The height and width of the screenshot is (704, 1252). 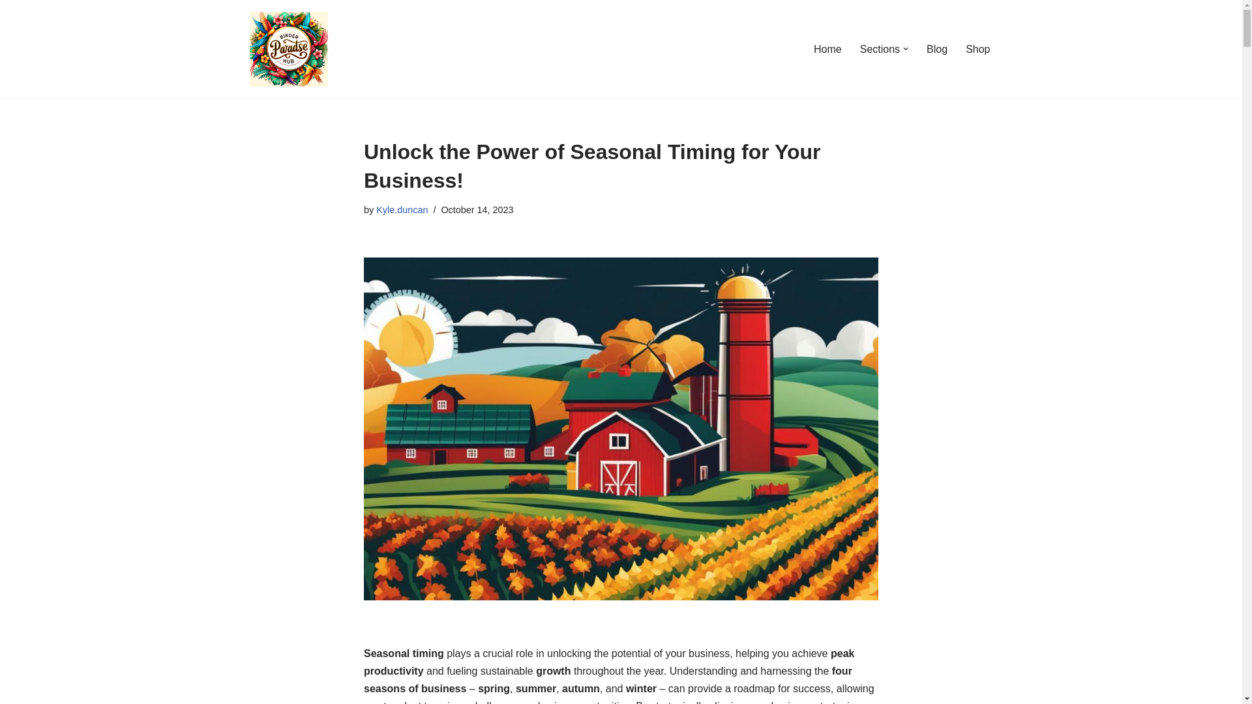 I want to click on Shop, so click(x=977, y=48).